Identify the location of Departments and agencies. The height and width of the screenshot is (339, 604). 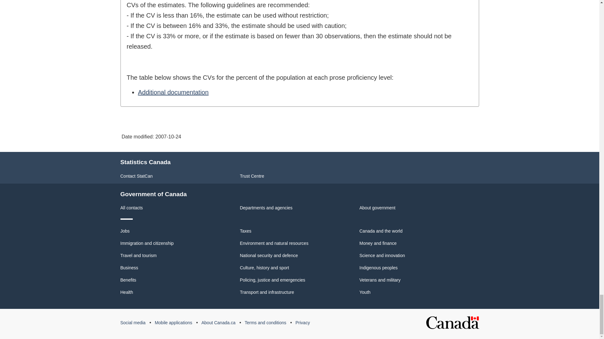
(266, 208).